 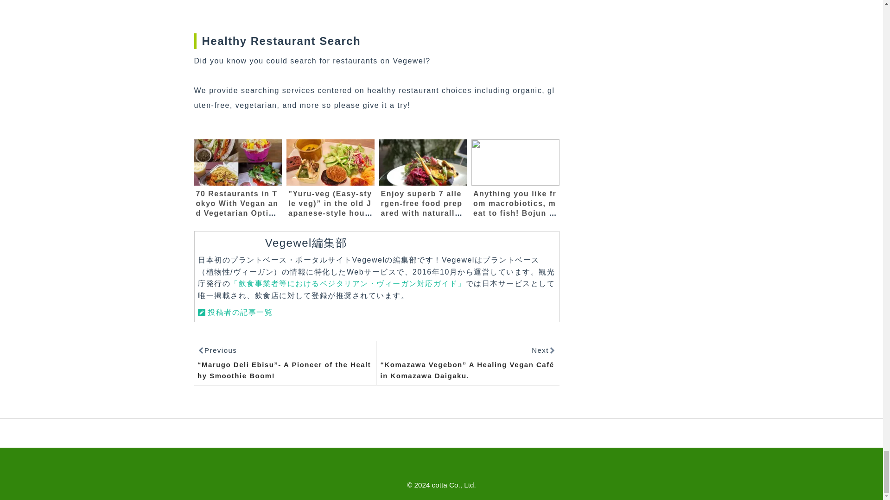 What do you see at coordinates (237, 208) in the screenshot?
I see `70 Restaurants in Tokyo With Vegan and Vegetarian Options` at bounding box center [237, 208].